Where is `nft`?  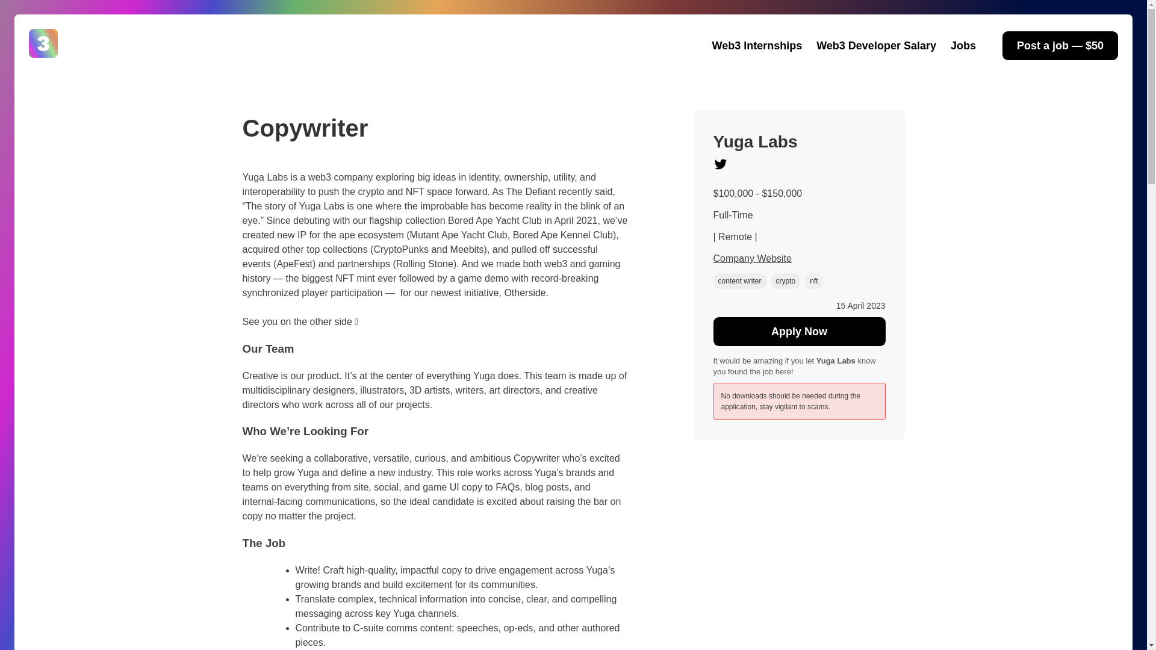
nft is located at coordinates (813, 280).